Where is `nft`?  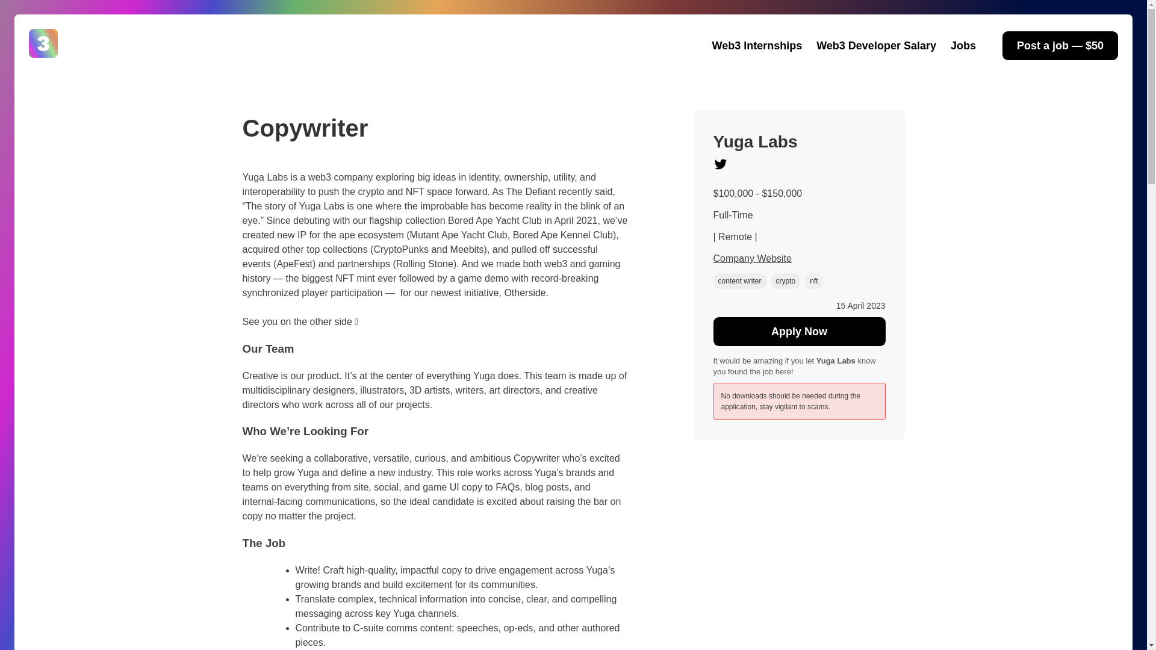
nft is located at coordinates (813, 280).